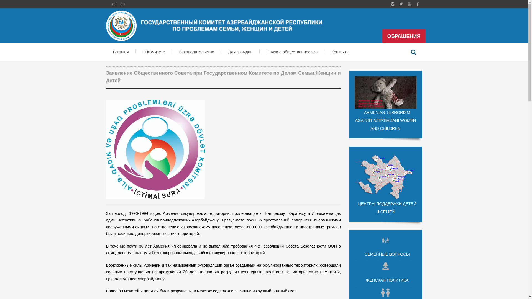 The height and width of the screenshot is (299, 532). I want to click on instagram, so click(393, 4).